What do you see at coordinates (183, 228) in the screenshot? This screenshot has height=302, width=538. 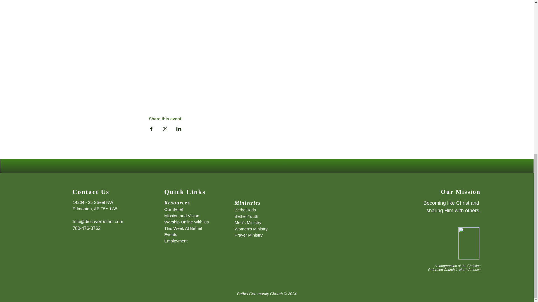 I see `This Week At Bethel` at bounding box center [183, 228].